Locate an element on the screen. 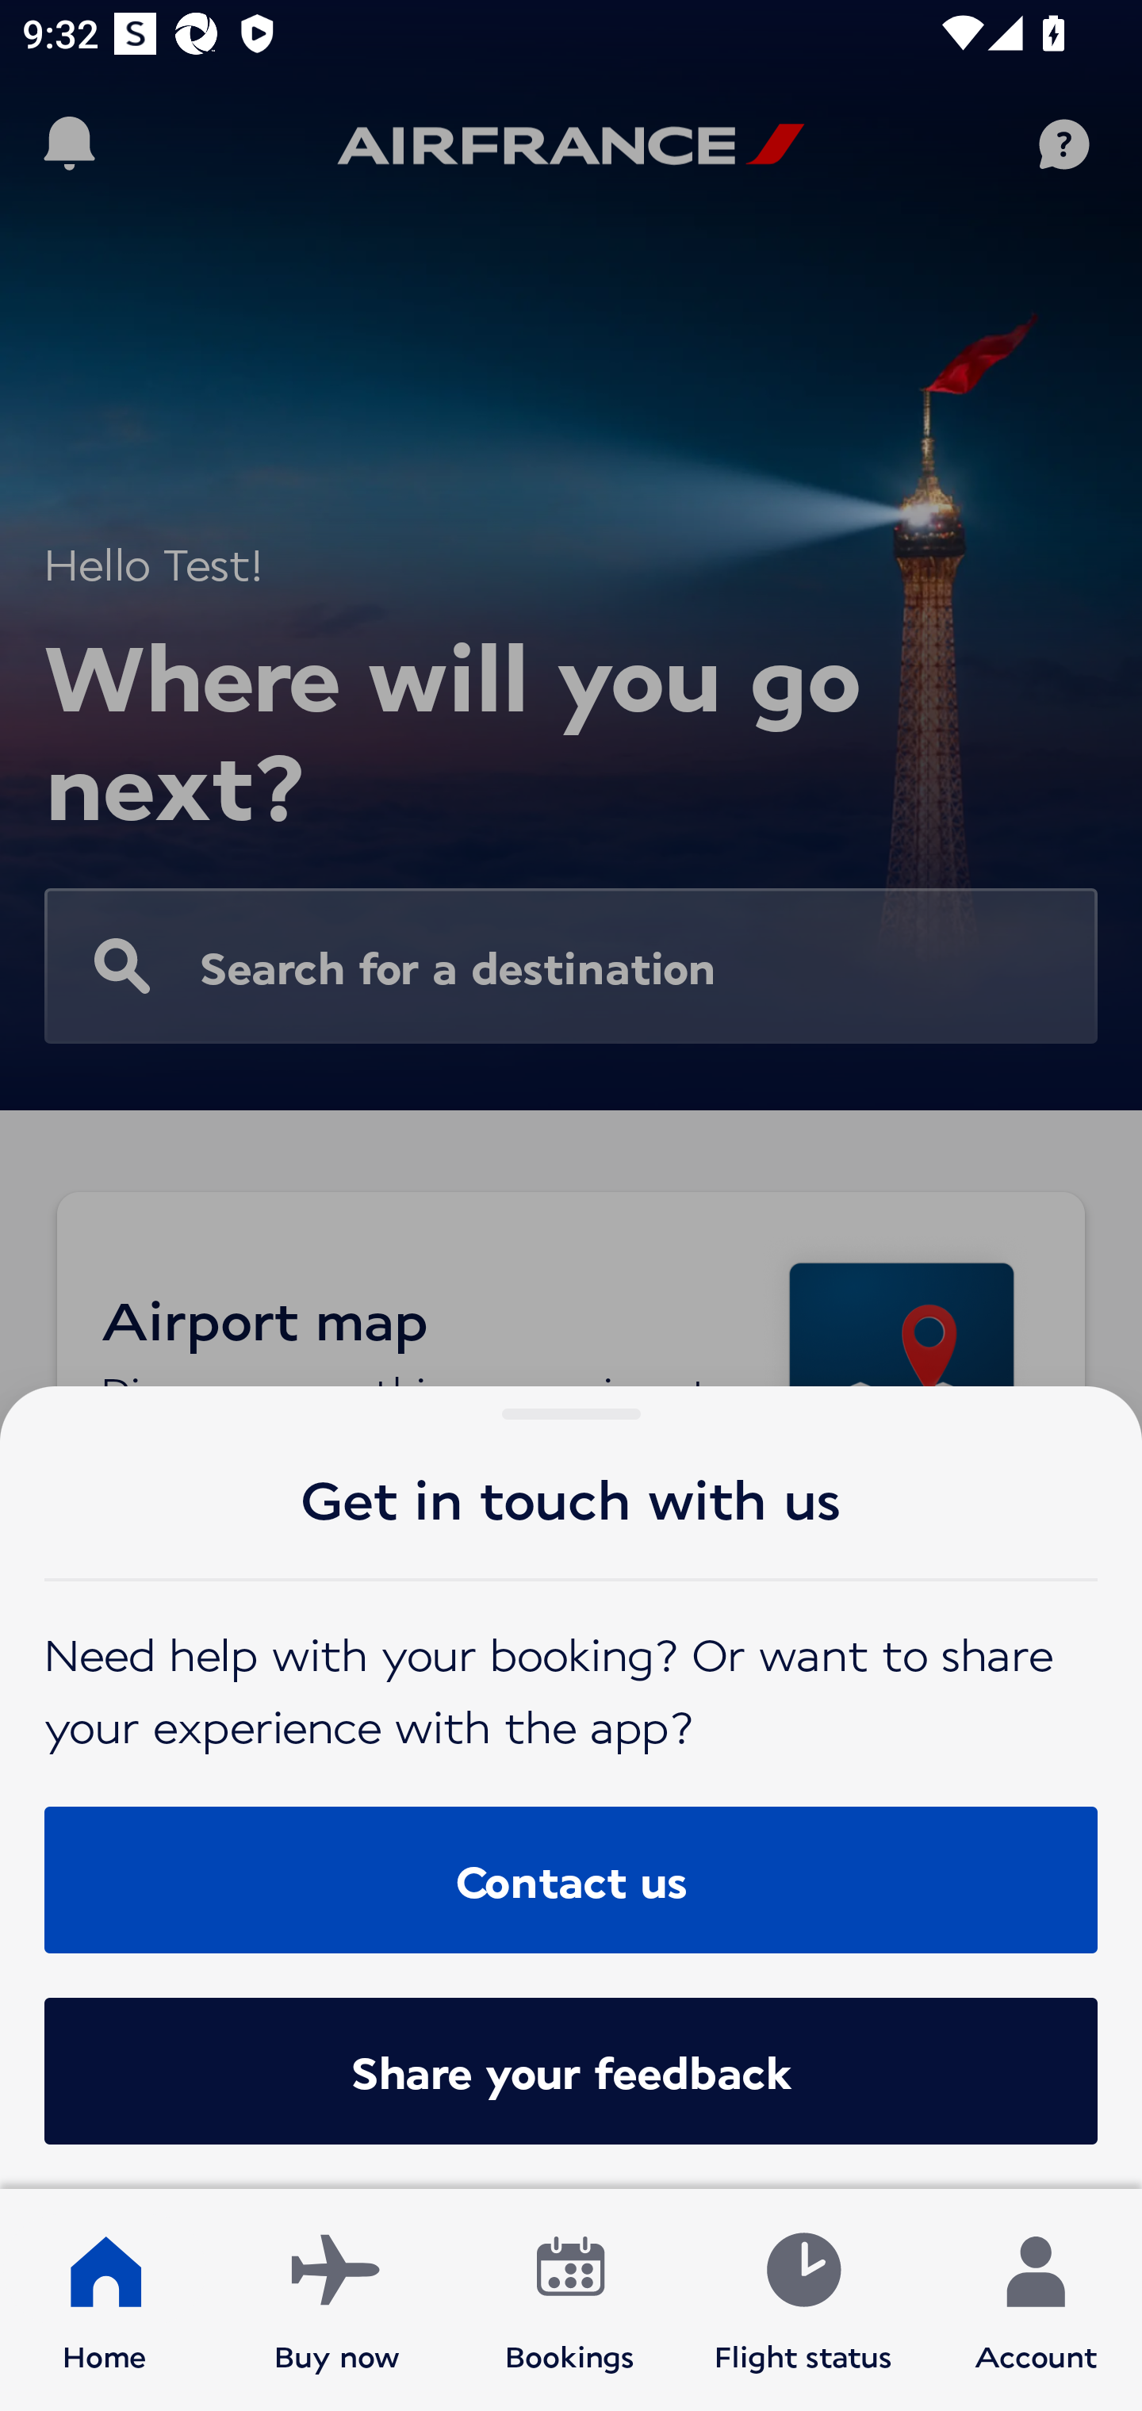 Image resolution: width=1142 pixels, height=2411 pixels. Contact us is located at coordinates (571, 1879).